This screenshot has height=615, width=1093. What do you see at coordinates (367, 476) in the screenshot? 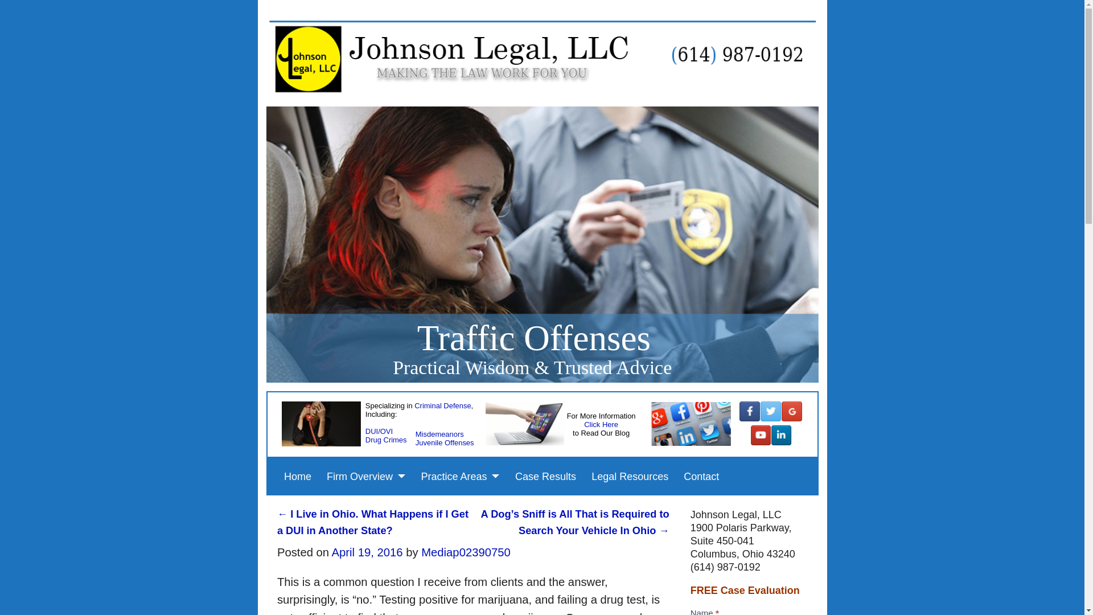
I see `Firm Overview` at bounding box center [367, 476].